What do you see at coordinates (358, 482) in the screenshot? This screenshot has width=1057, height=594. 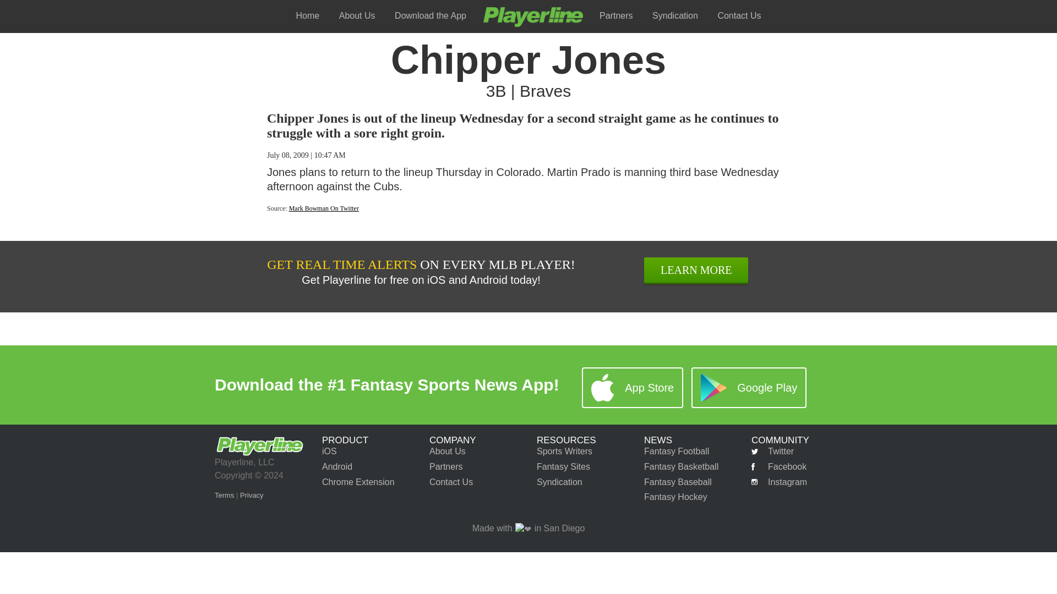 I see `Chrome Extension` at bounding box center [358, 482].